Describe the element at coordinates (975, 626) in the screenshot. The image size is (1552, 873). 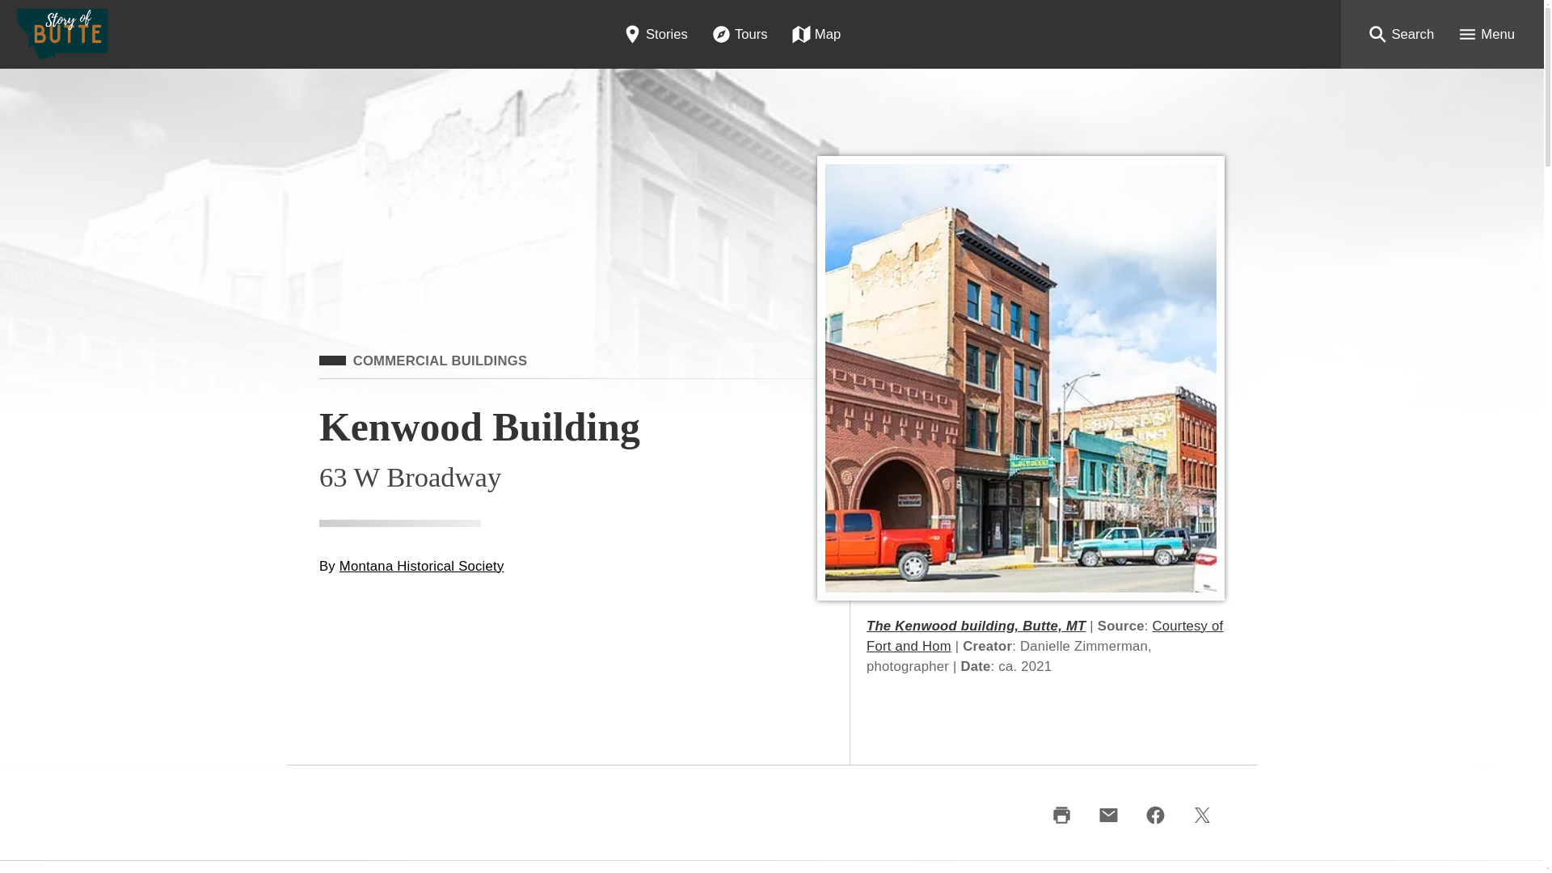
I see `The Kenwood building, Butte, MT` at that location.